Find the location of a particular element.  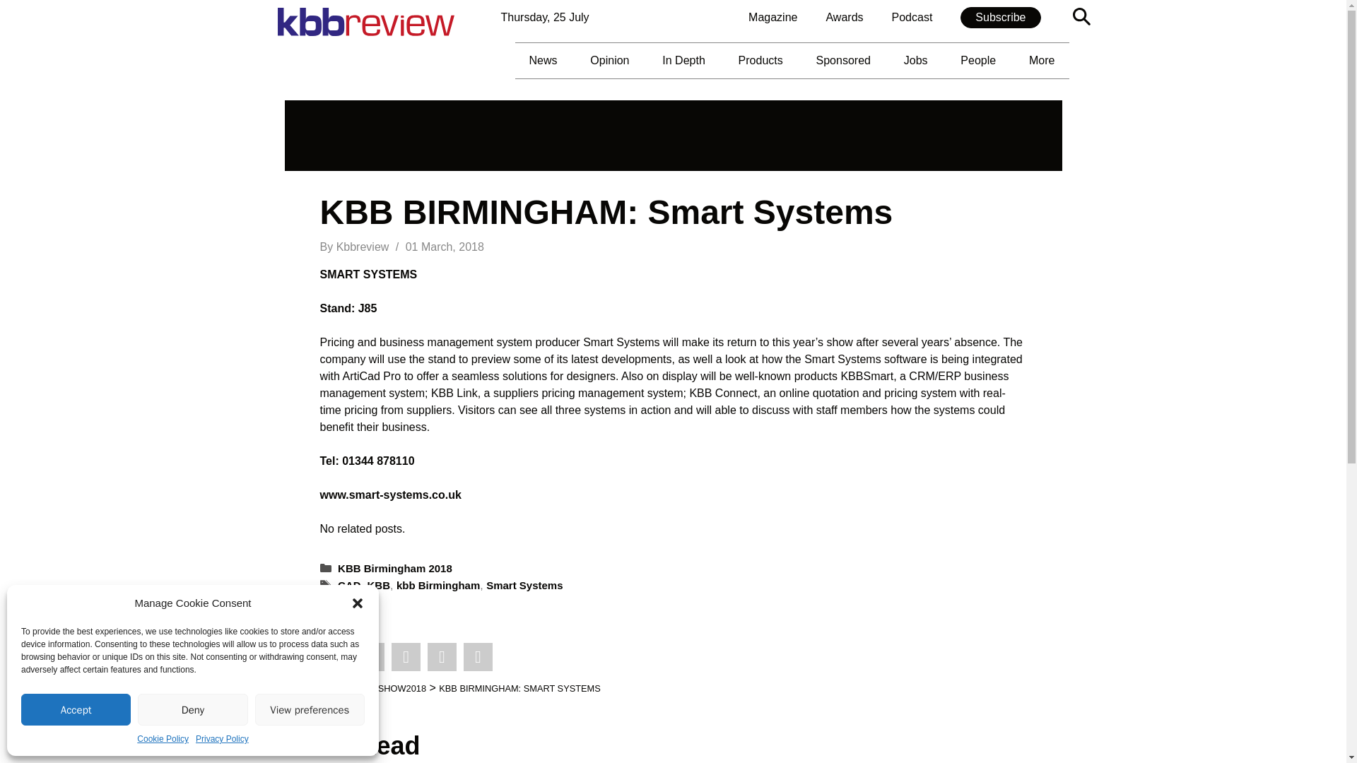

Awards is located at coordinates (844, 17).